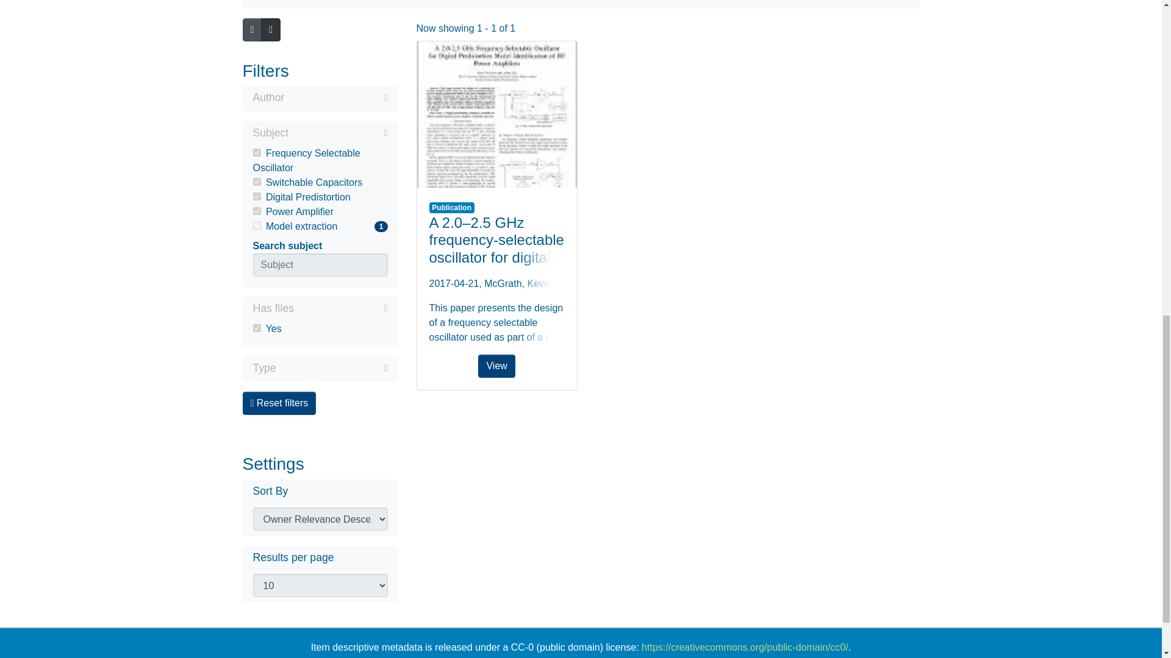  Describe the element at coordinates (340, 308) in the screenshot. I see `Collapse filter` at that location.